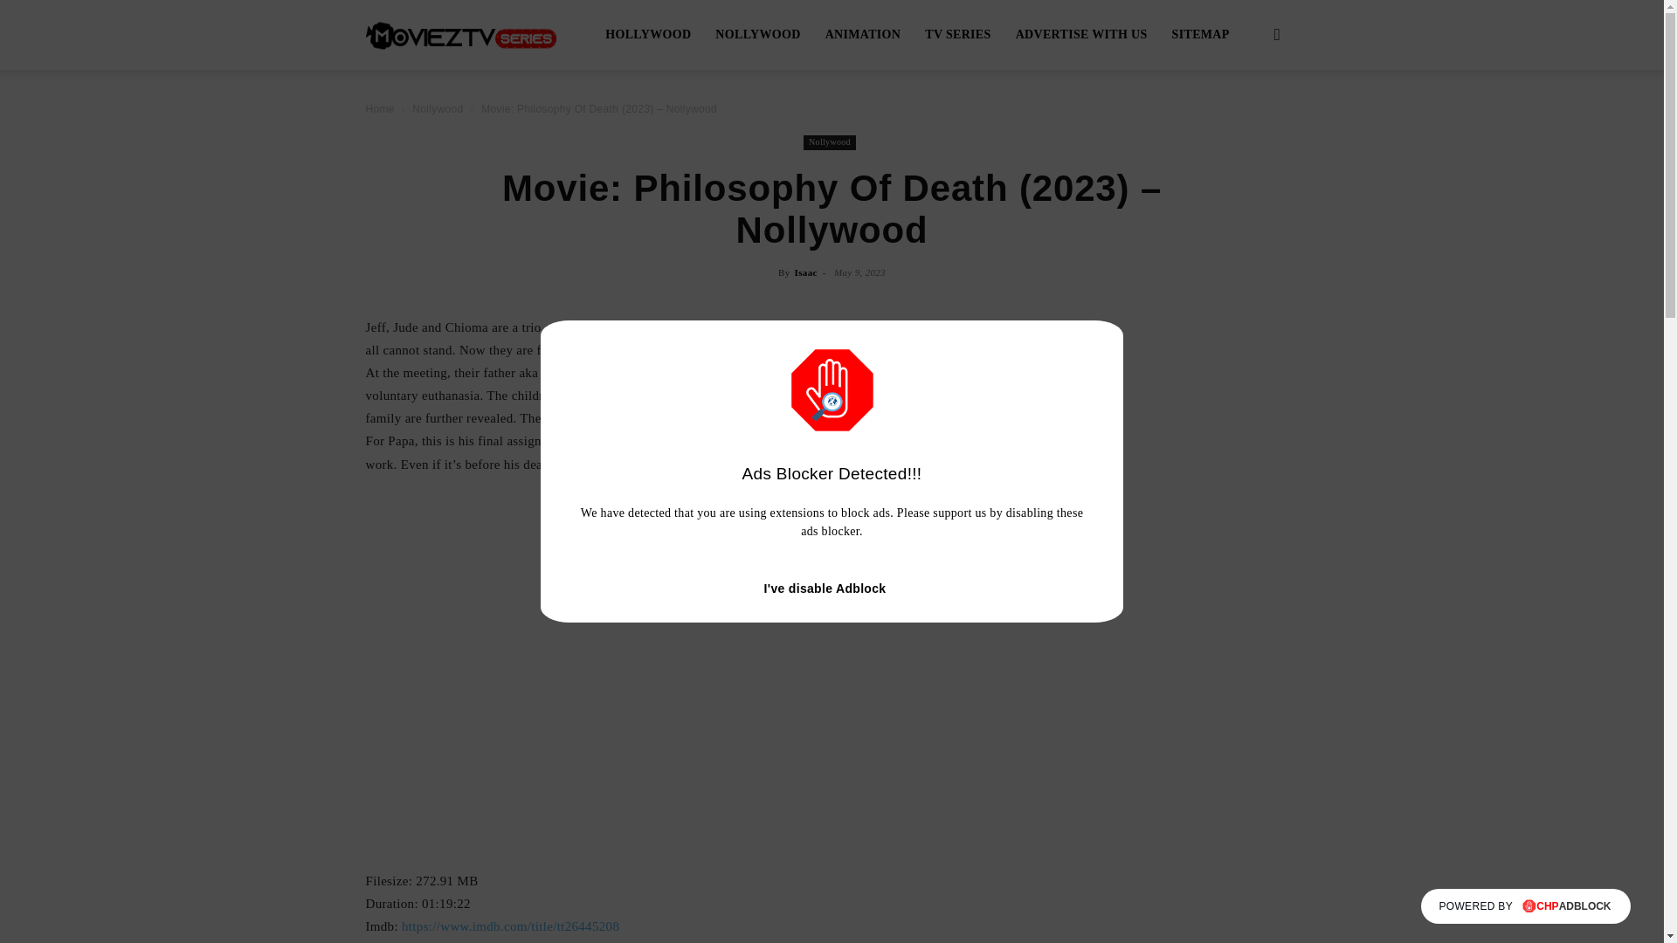 The height and width of the screenshot is (943, 1677). Describe the element at coordinates (437, 108) in the screenshot. I see `View all posts in Nollywood` at that location.